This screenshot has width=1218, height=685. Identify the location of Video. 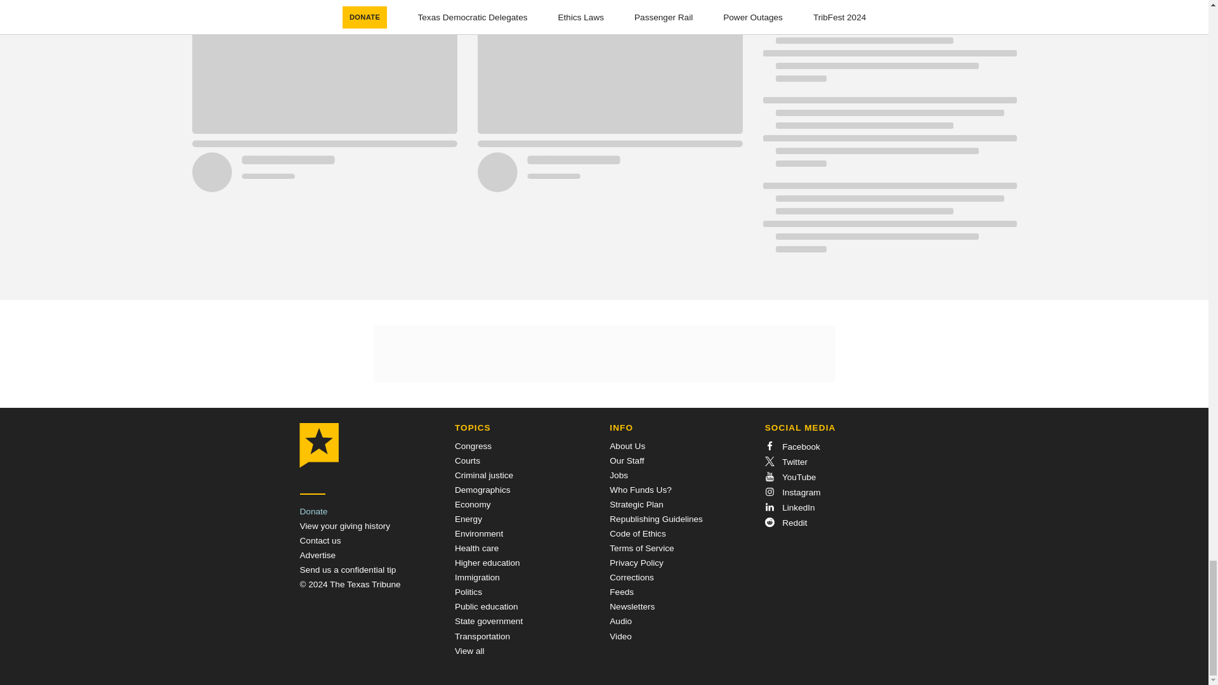
(620, 636).